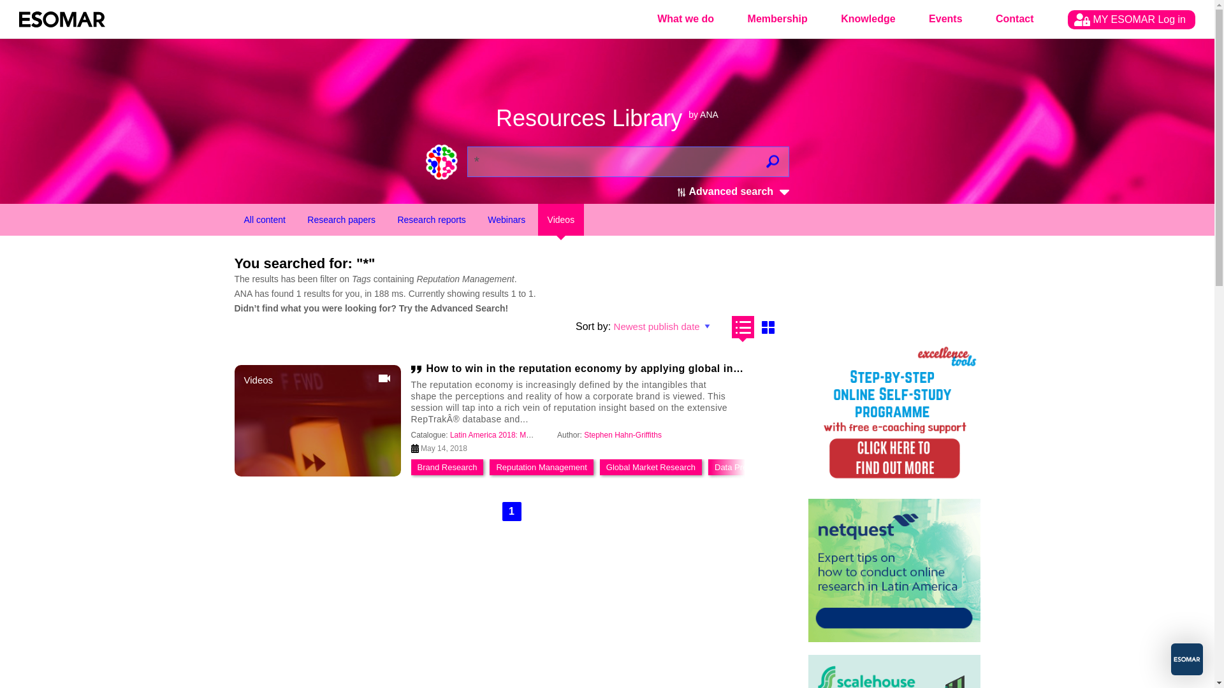  Describe the element at coordinates (945, 19) in the screenshot. I see `Events` at that location.